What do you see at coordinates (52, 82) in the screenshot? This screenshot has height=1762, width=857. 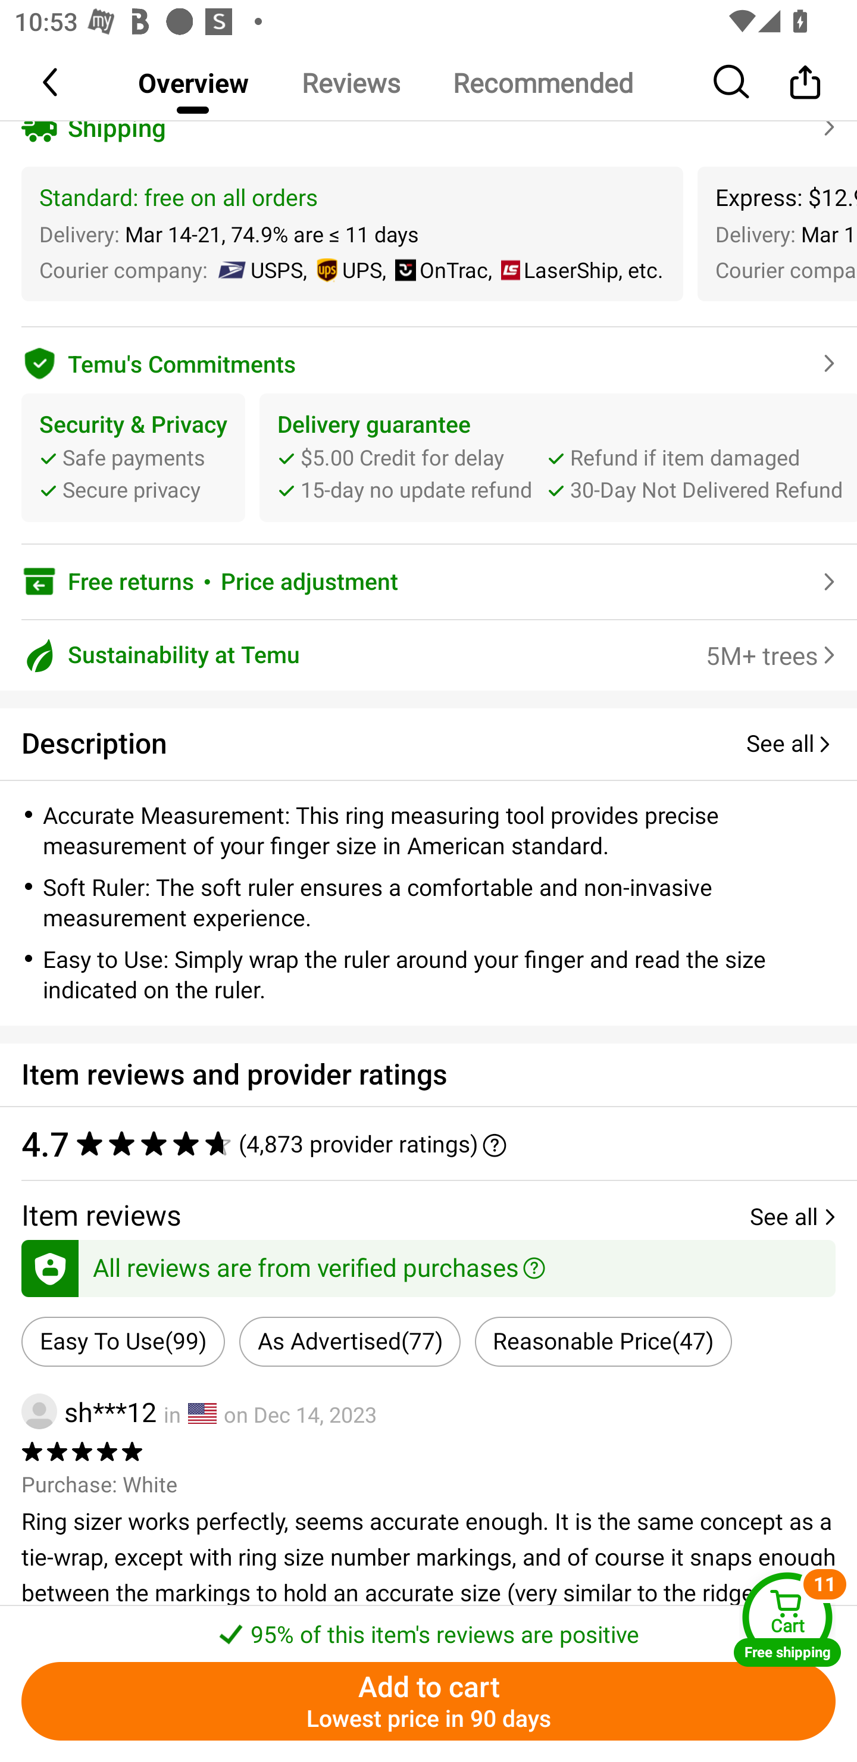 I see `Back` at bounding box center [52, 82].